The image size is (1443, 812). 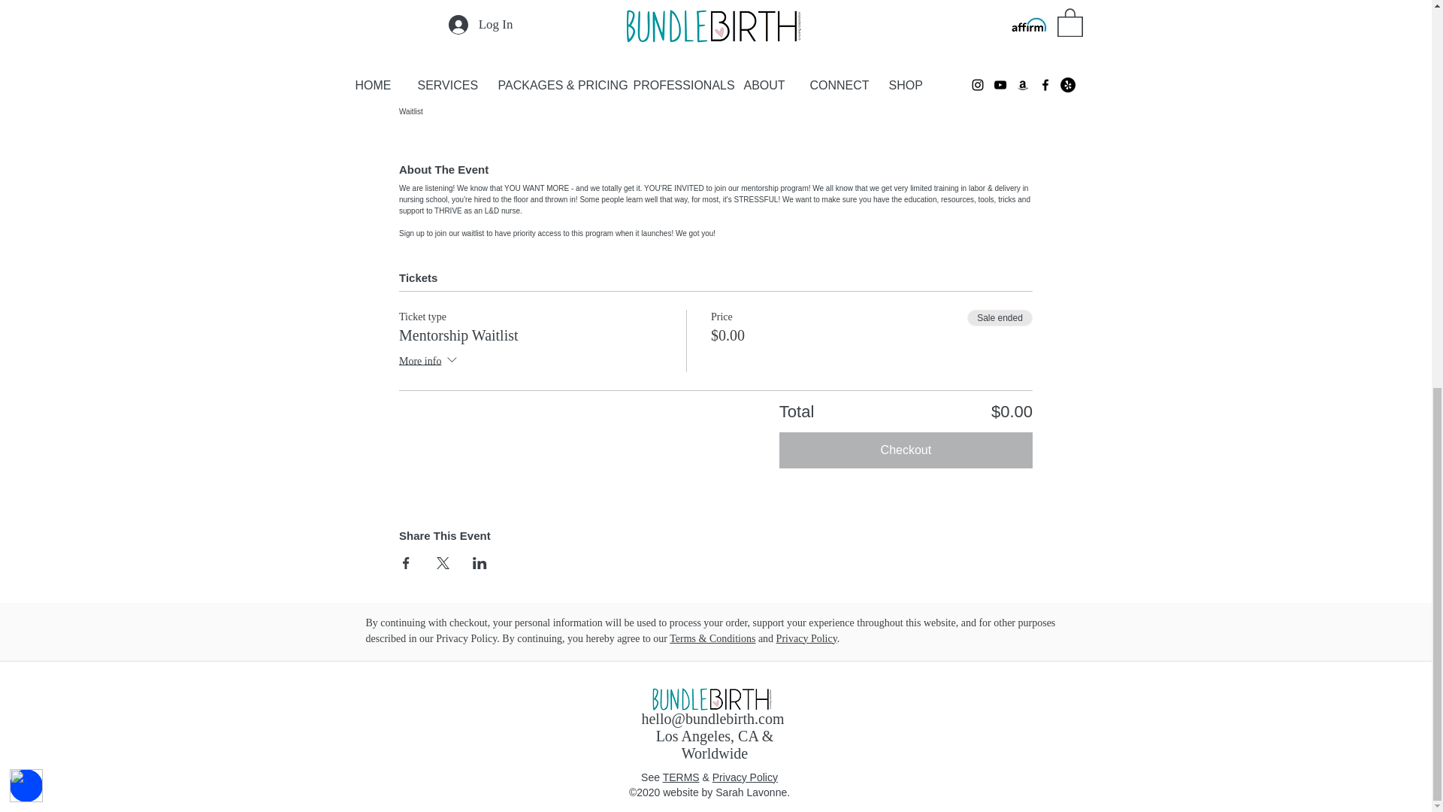 What do you see at coordinates (806, 639) in the screenshot?
I see `Privacy Policy` at bounding box center [806, 639].